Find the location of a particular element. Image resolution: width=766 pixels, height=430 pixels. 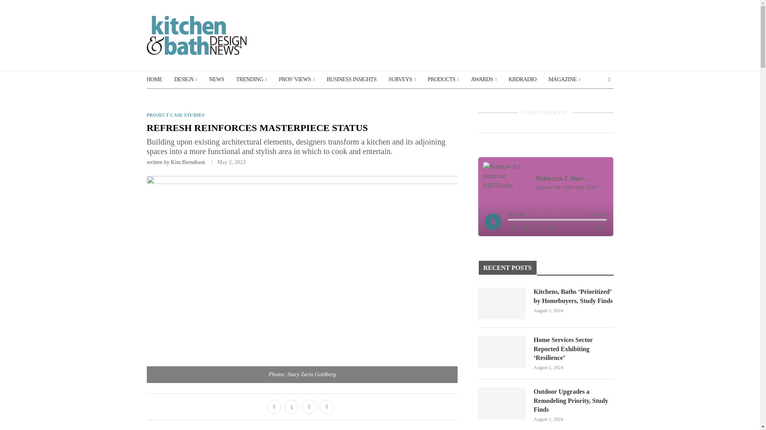

SURVEYS is located at coordinates (402, 80).